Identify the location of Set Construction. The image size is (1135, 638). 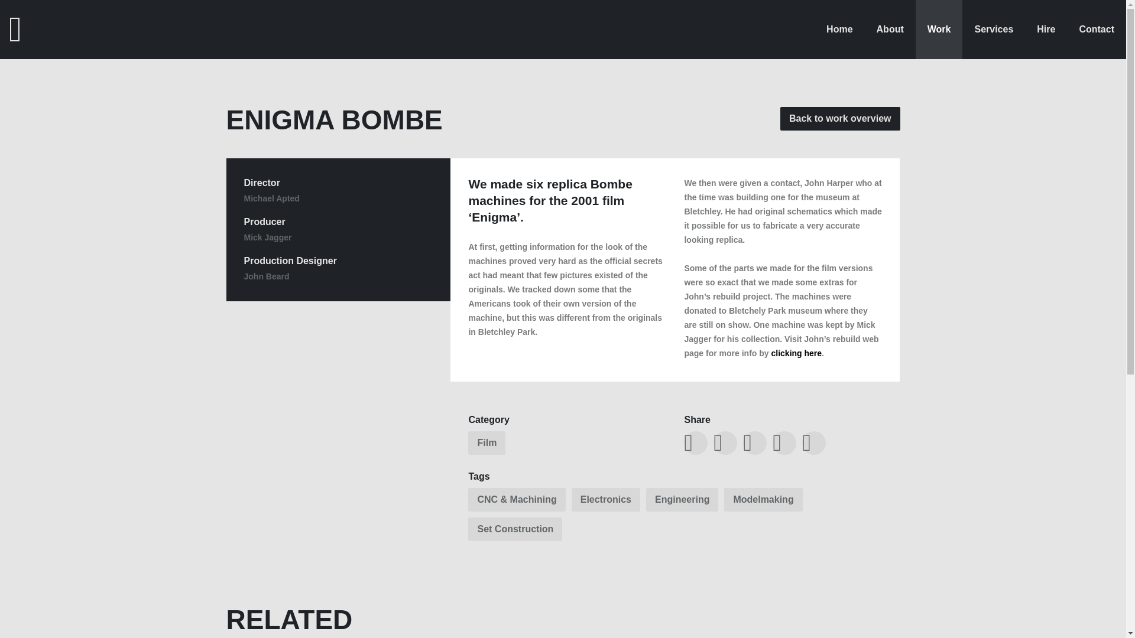
(514, 529).